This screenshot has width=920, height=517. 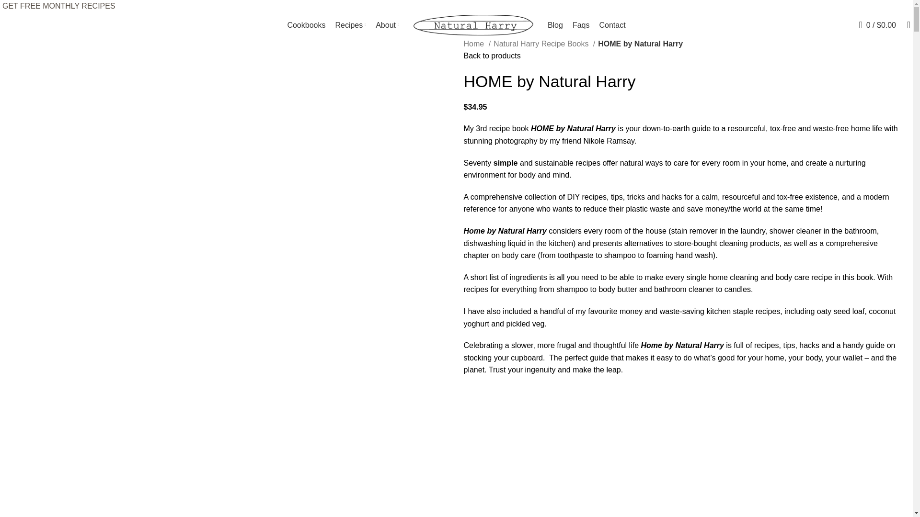 What do you see at coordinates (581, 25) in the screenshot?
I see `Faqs` at bounding box center [581, 25].